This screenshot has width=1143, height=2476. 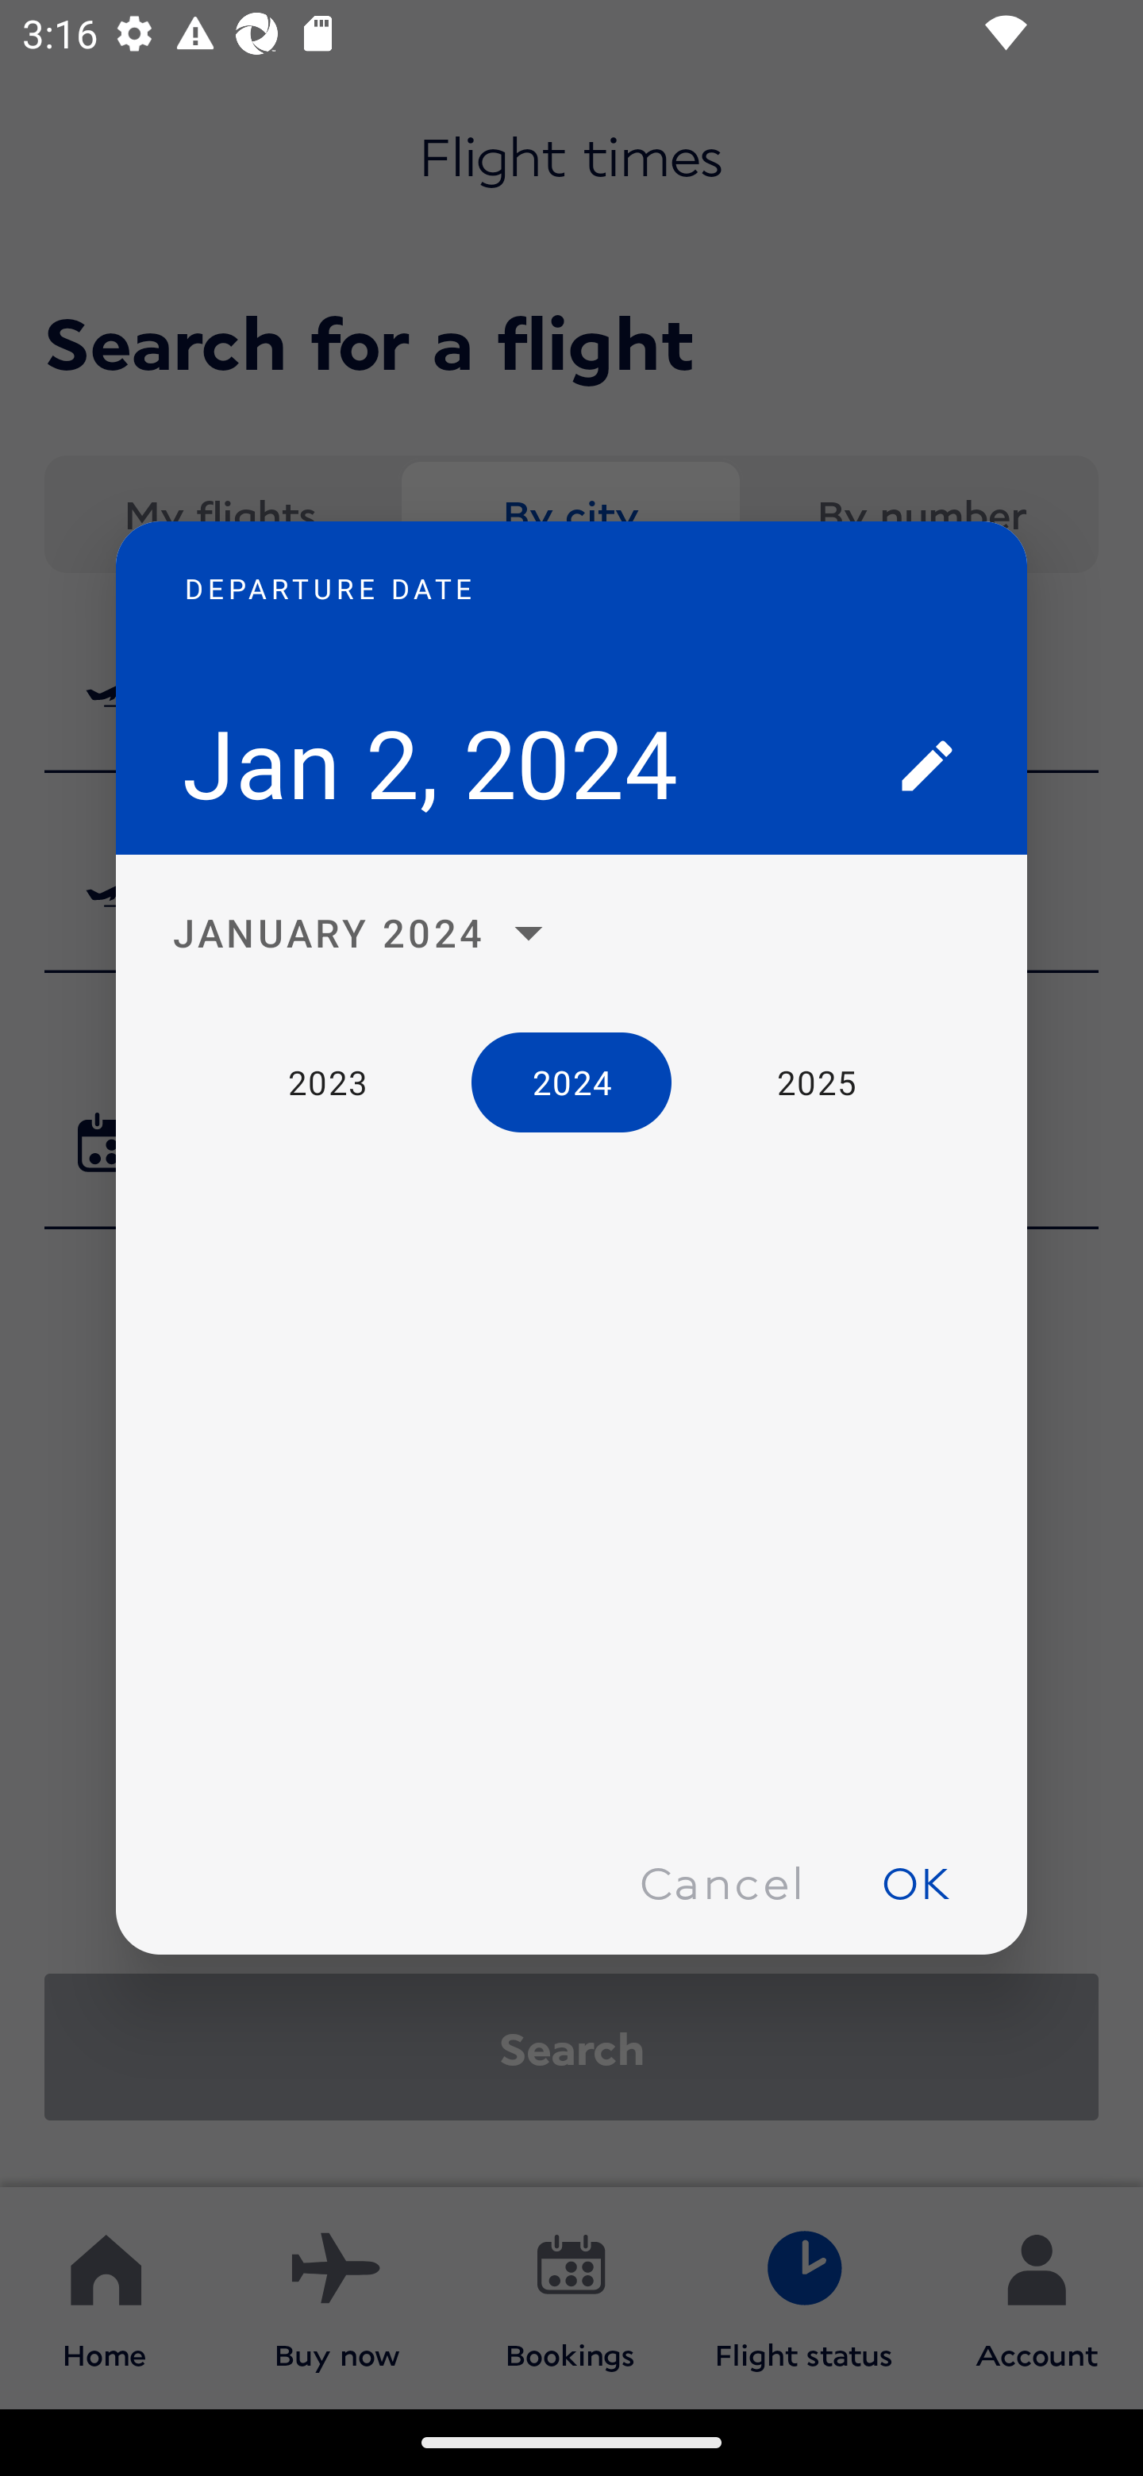 What do you see at coordinates (326, 1081) in the screenshot?
I see `2023 Navigate to year 2023` at bounding box center [326, 1081].